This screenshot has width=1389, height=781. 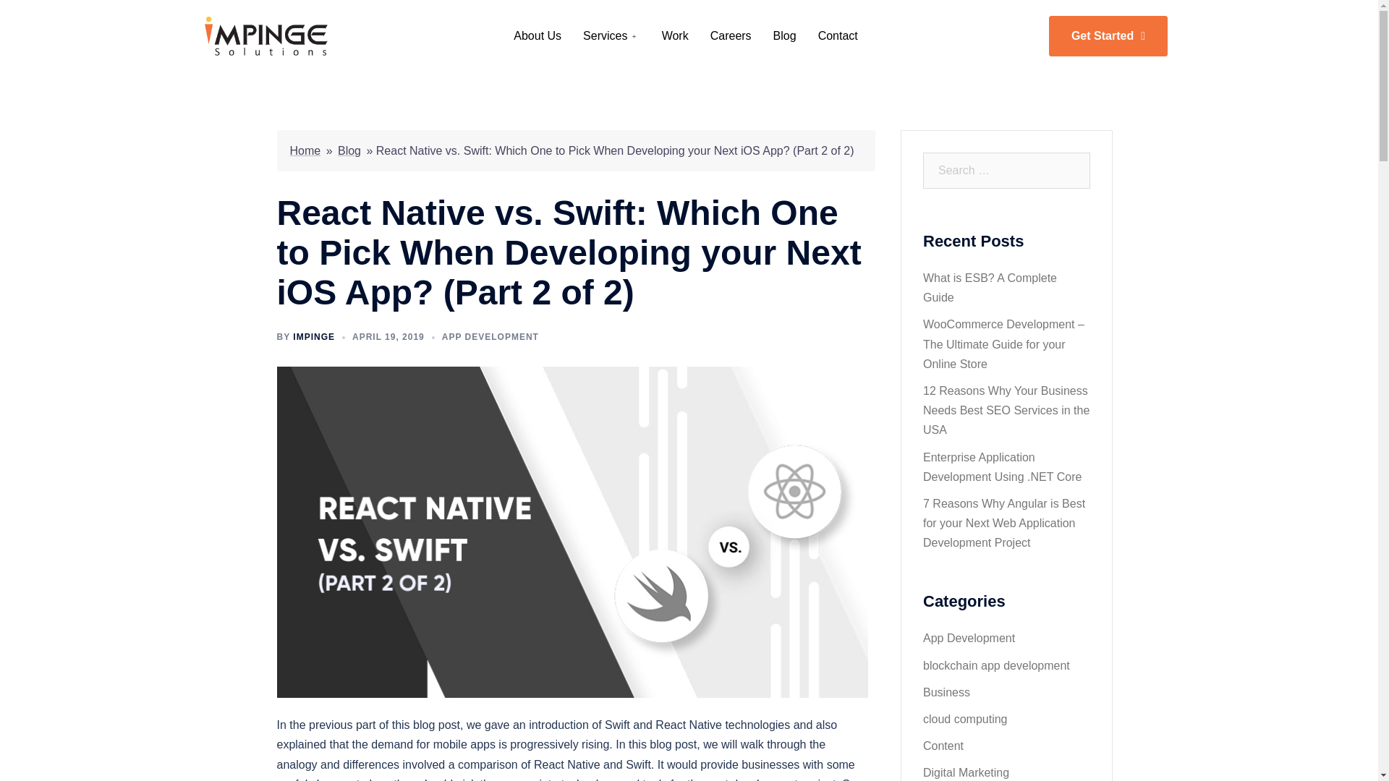 I want to click on Careers, so click(x=731, y=35).